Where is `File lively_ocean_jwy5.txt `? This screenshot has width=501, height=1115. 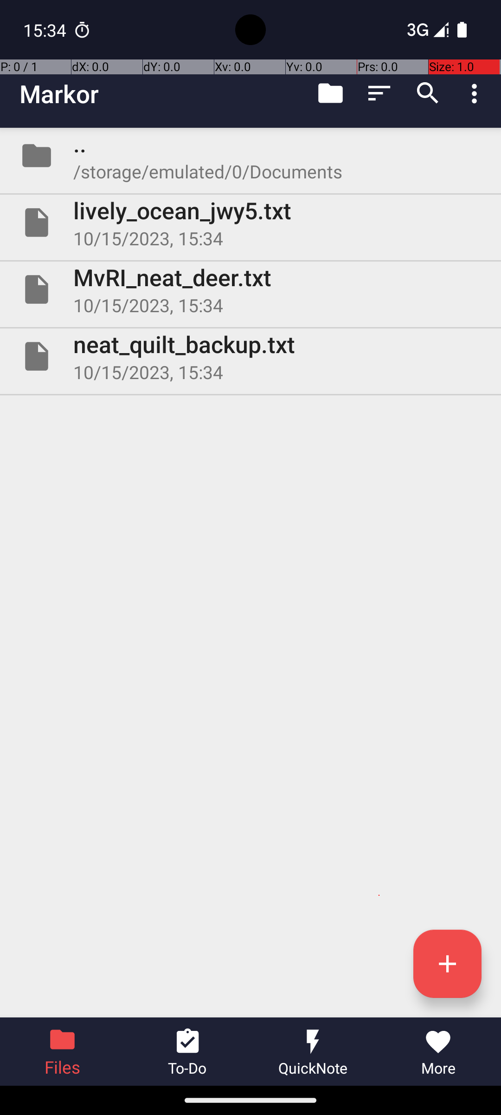
File lively_ocean_jwy5.txt  is located at coordinates (250, 223).